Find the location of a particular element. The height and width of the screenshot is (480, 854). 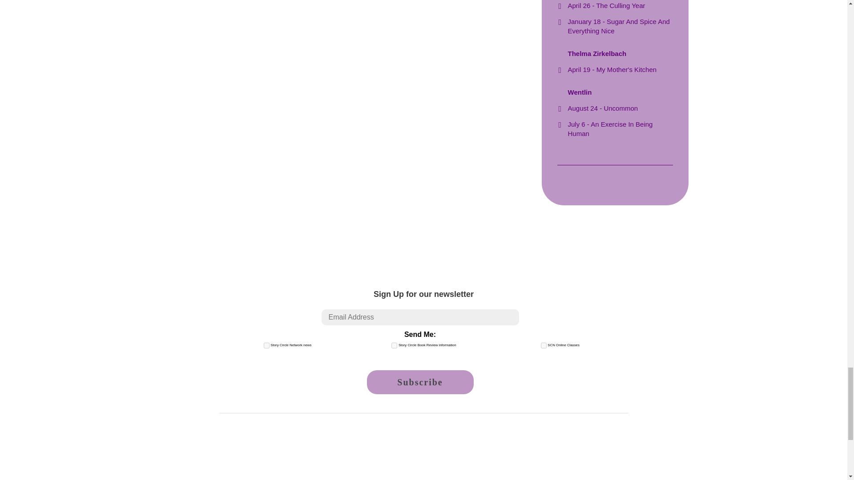

Story Circle Network news is located at coordinates (267, 346).